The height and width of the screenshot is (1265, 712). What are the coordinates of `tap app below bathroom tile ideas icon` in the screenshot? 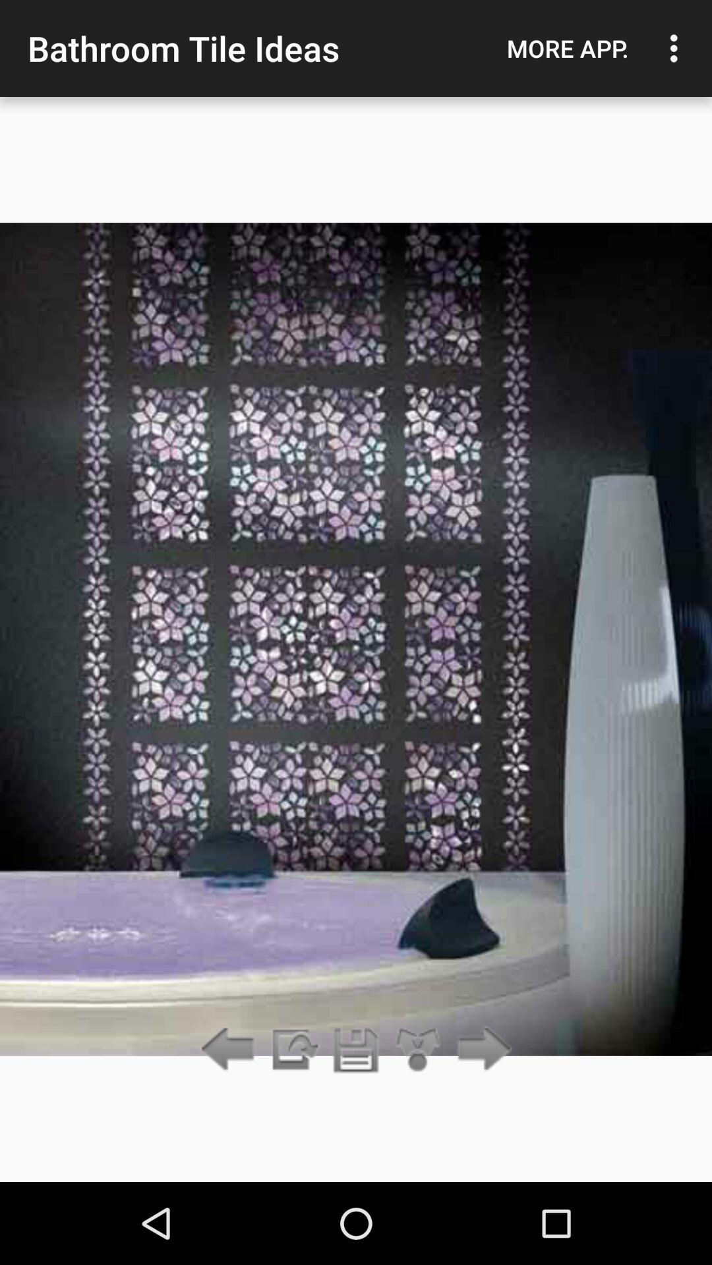 It's located at (356, 1050).